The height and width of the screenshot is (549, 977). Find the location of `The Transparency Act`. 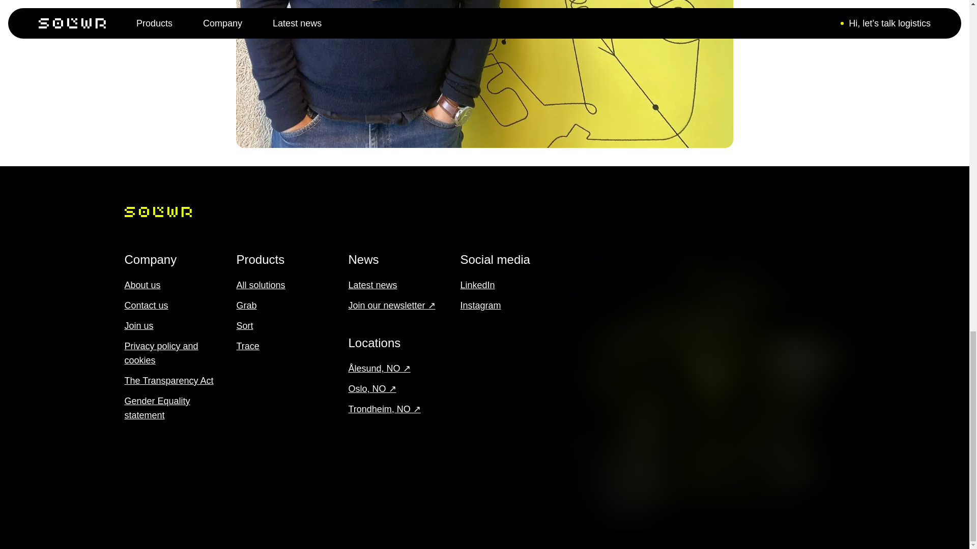

The Transparency Act is located at coordinates (168, 380).